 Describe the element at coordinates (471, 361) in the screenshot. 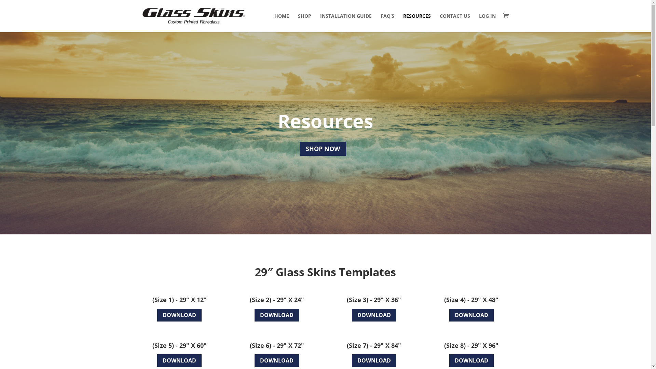

I see `DOWNLOAD` at that location.